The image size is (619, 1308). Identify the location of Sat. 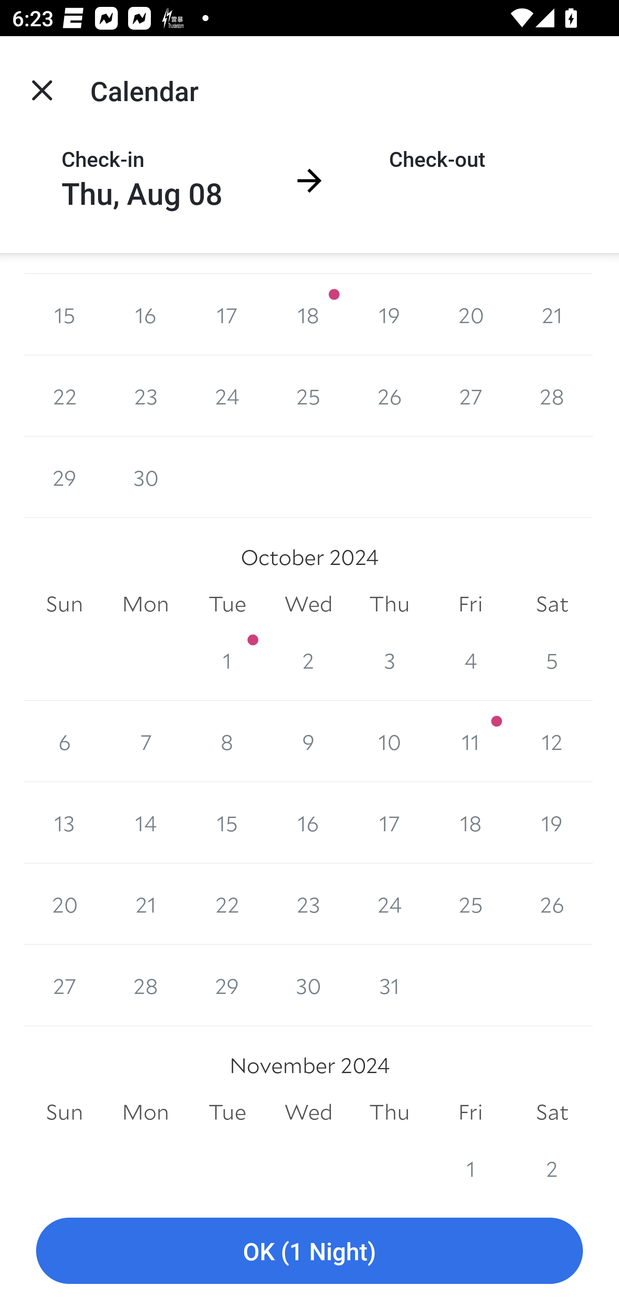
(552, 604).